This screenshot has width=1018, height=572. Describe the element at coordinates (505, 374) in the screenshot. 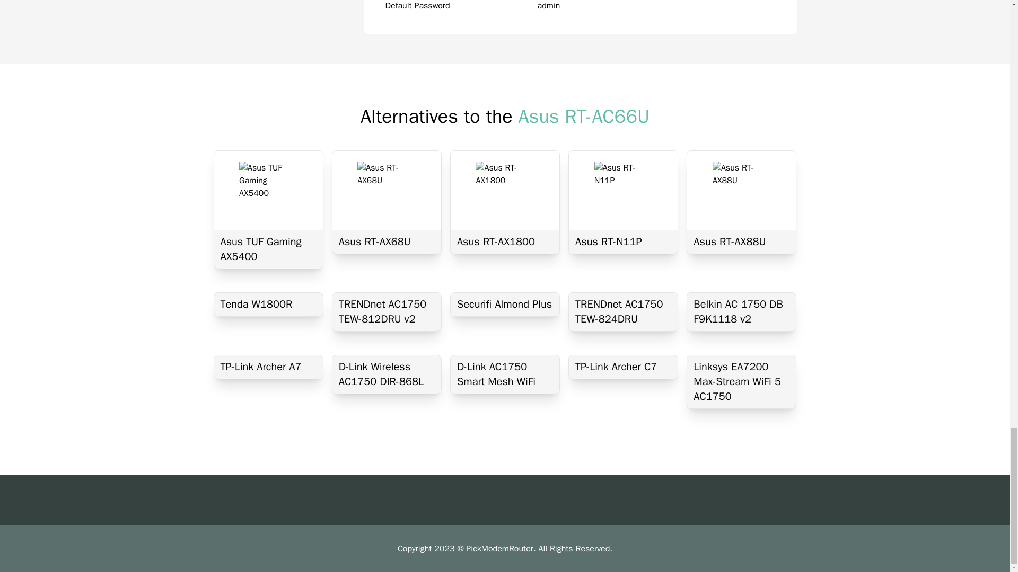

I see `D-Link AC1750 Smart Mesh WiFi` at that location.